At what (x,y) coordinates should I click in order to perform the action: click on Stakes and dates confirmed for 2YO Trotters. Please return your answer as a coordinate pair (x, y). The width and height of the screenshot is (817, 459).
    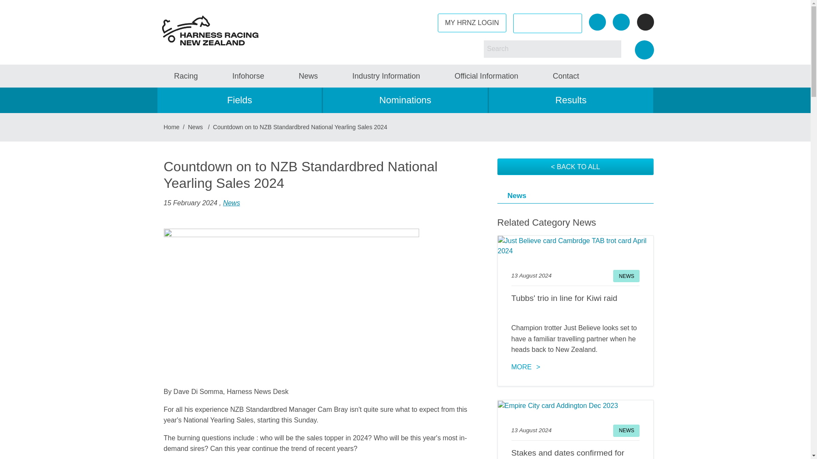
    Looking at the image, I should click on (575, 405).